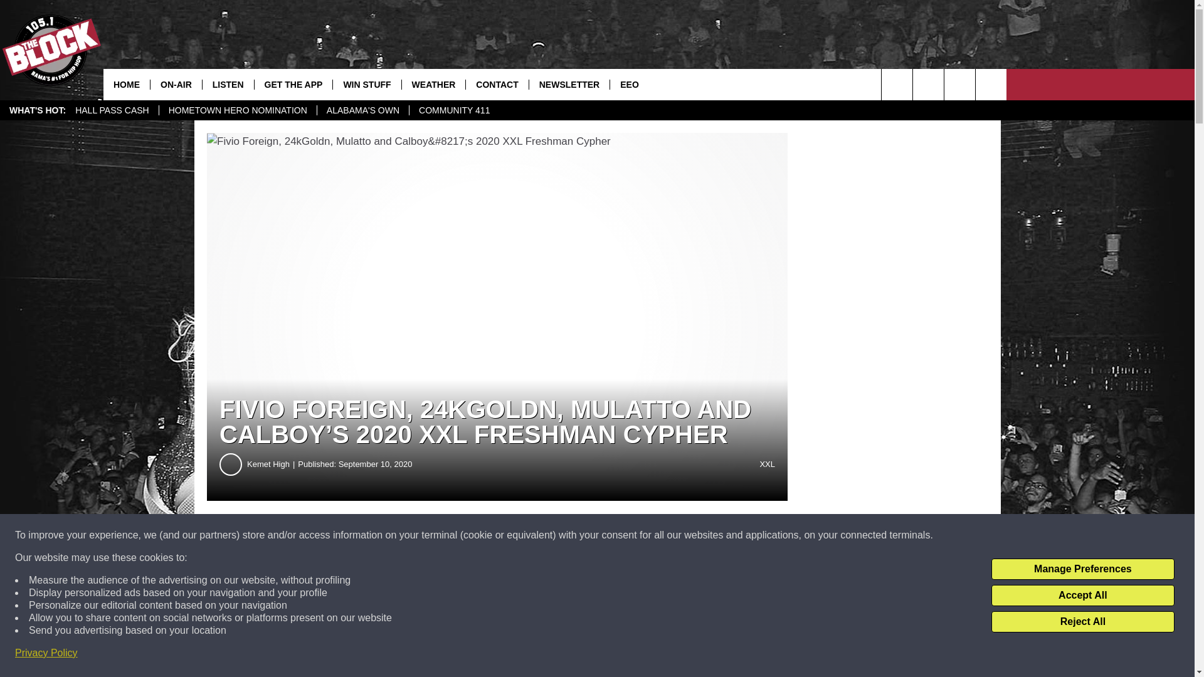 This screenshot has width=1204, height=677. What do you see at coordinates (366, 84) in the screenshot?
I see `WIN STUFF` at bounding box center [366, 84].